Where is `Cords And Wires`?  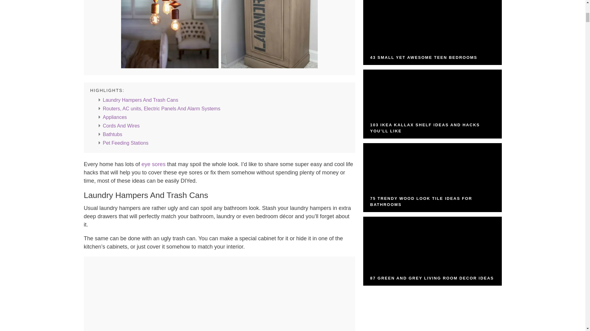 Cords And Wires is located at coordinates (121, 126).